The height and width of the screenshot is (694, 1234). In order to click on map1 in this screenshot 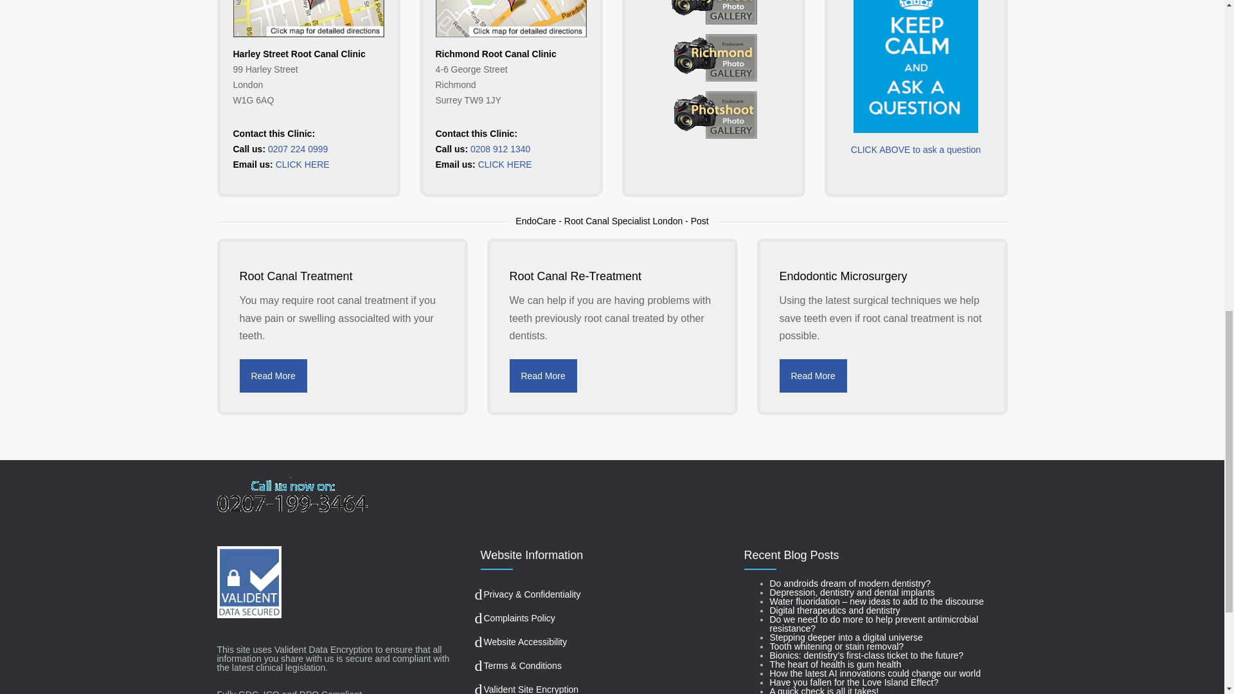, I will do `click(308, 19)`.